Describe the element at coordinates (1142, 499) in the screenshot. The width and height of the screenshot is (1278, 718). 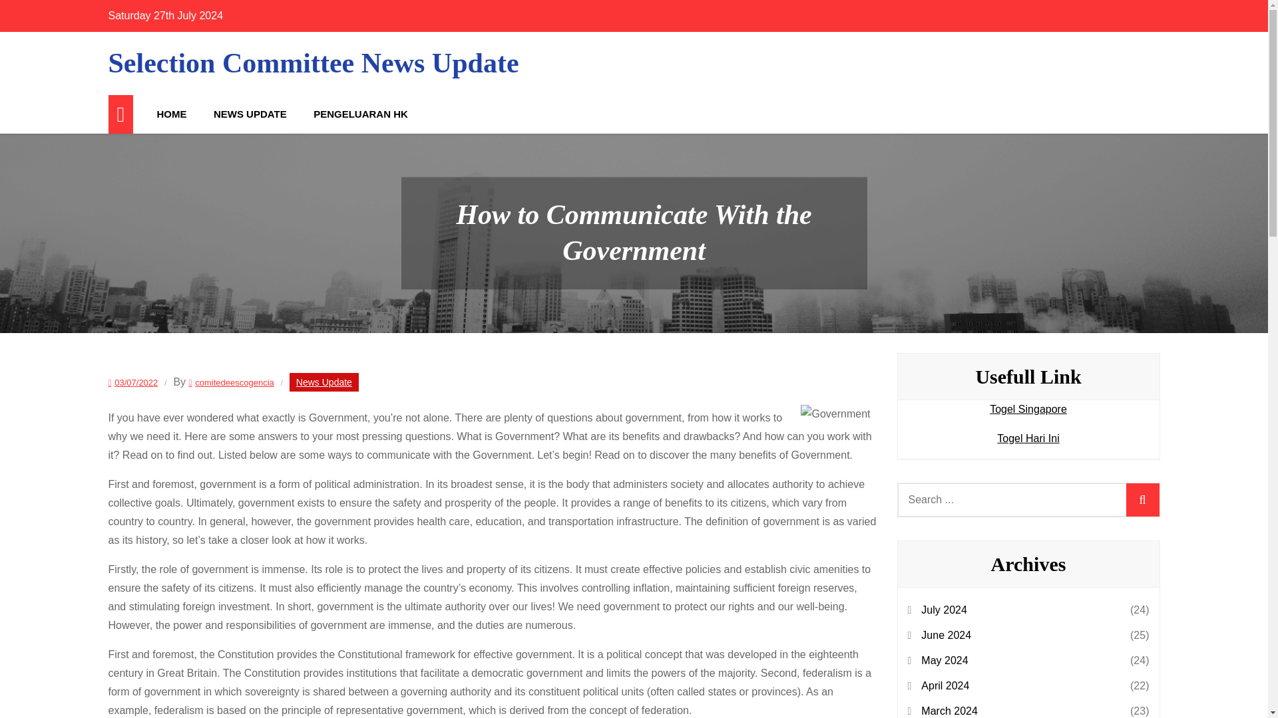
I see `Search` at that location.